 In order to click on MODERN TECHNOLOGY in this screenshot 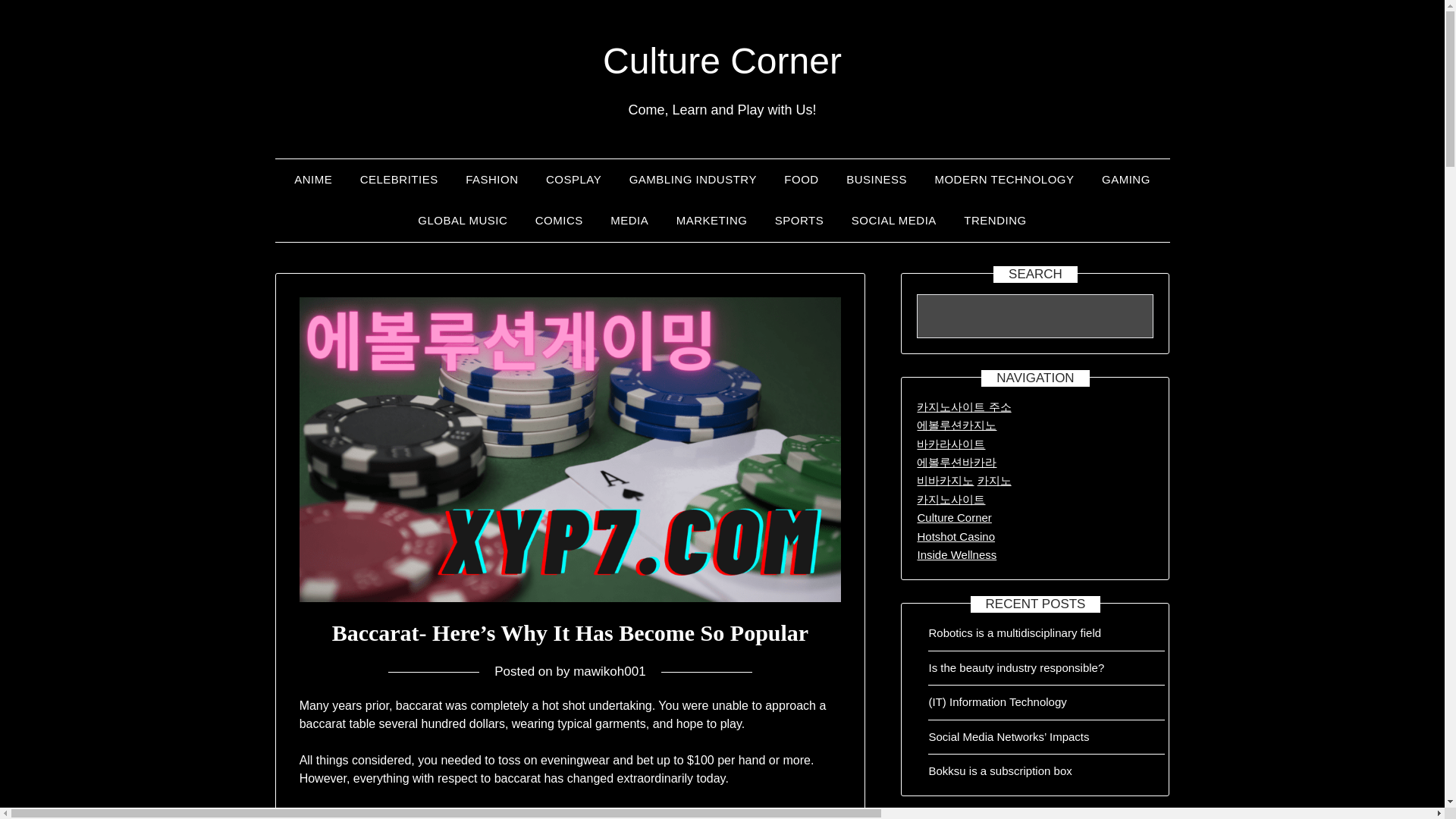, I will do `click(1004, 179)`.